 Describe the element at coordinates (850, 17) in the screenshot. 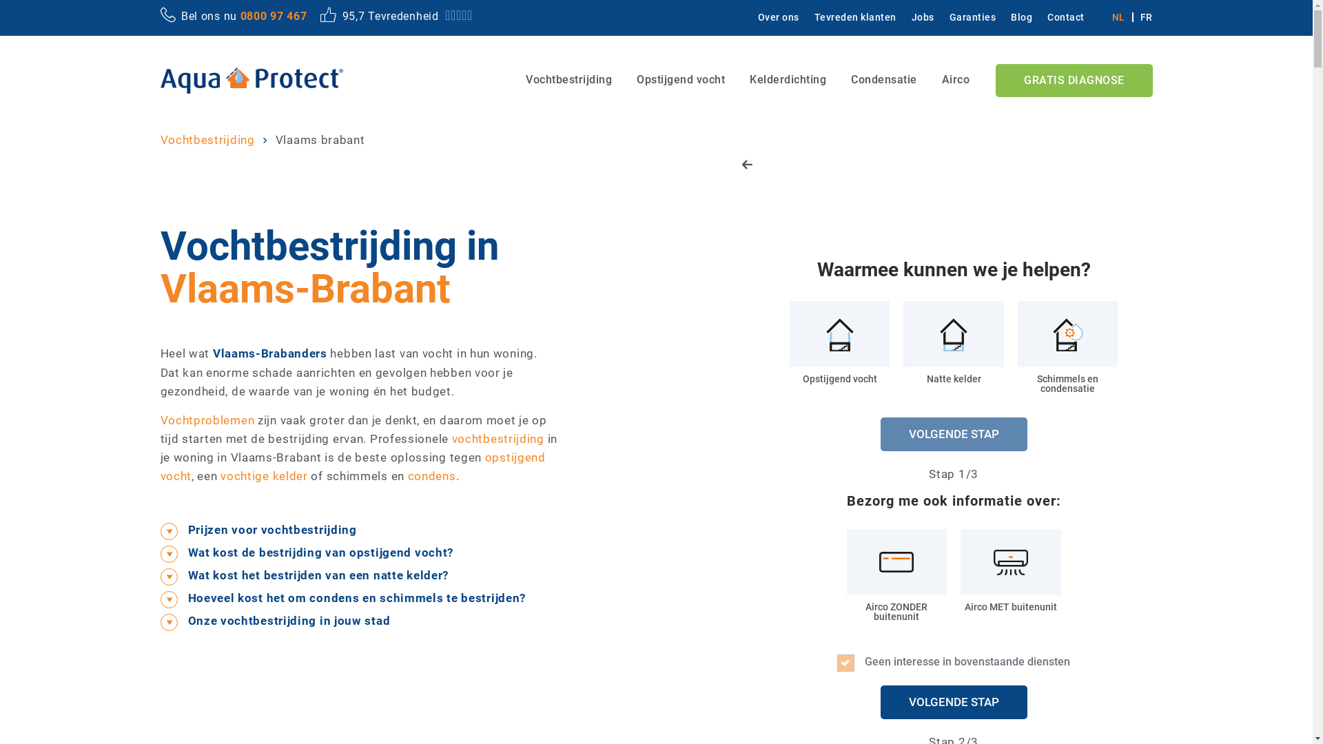

I see `Tevreden klanten` at that location.